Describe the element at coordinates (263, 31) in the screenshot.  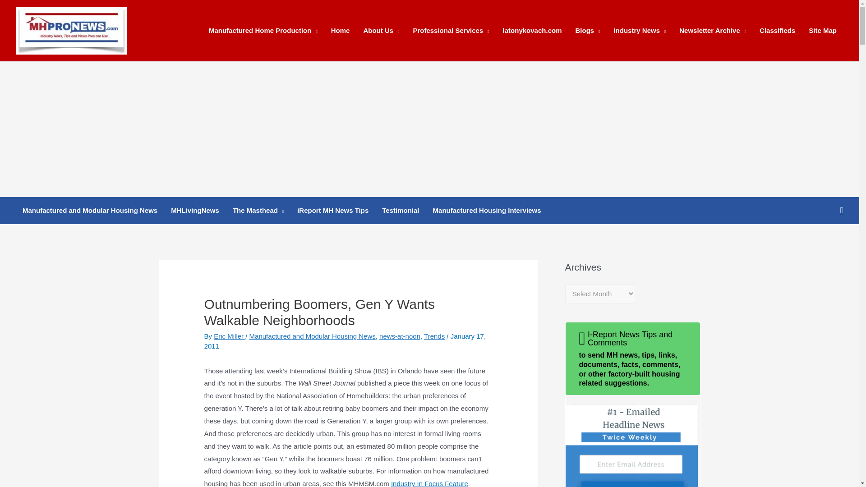
I see `Manufactured Home Production` at that location.